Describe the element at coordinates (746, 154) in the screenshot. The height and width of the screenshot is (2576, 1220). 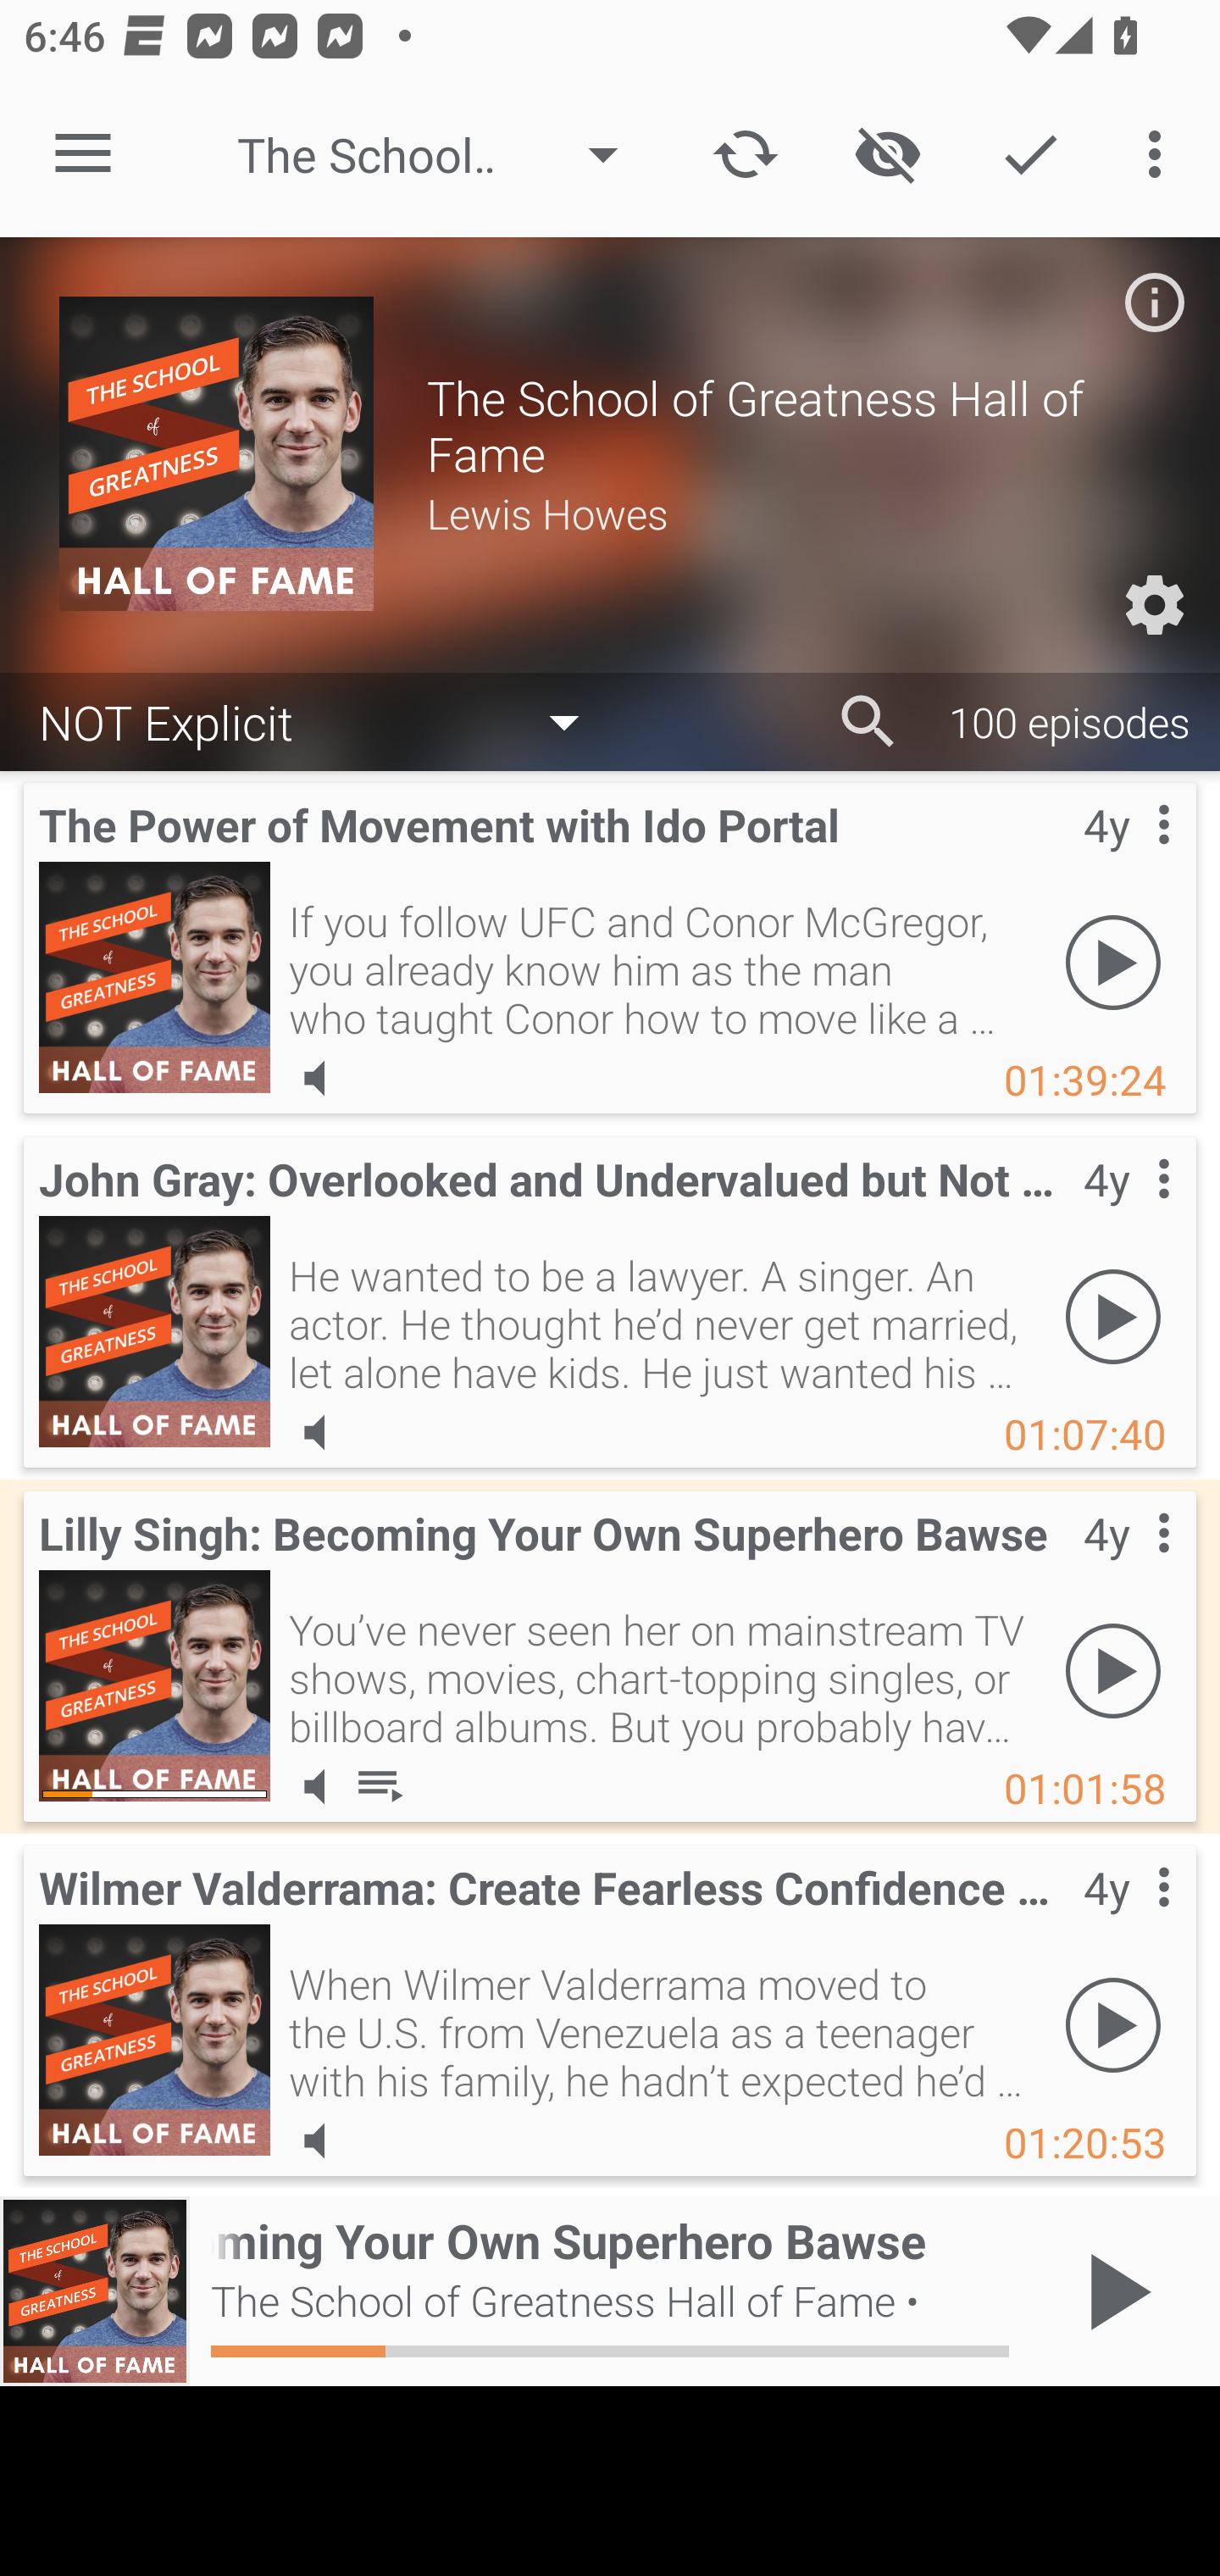
I see `Update` at that location.